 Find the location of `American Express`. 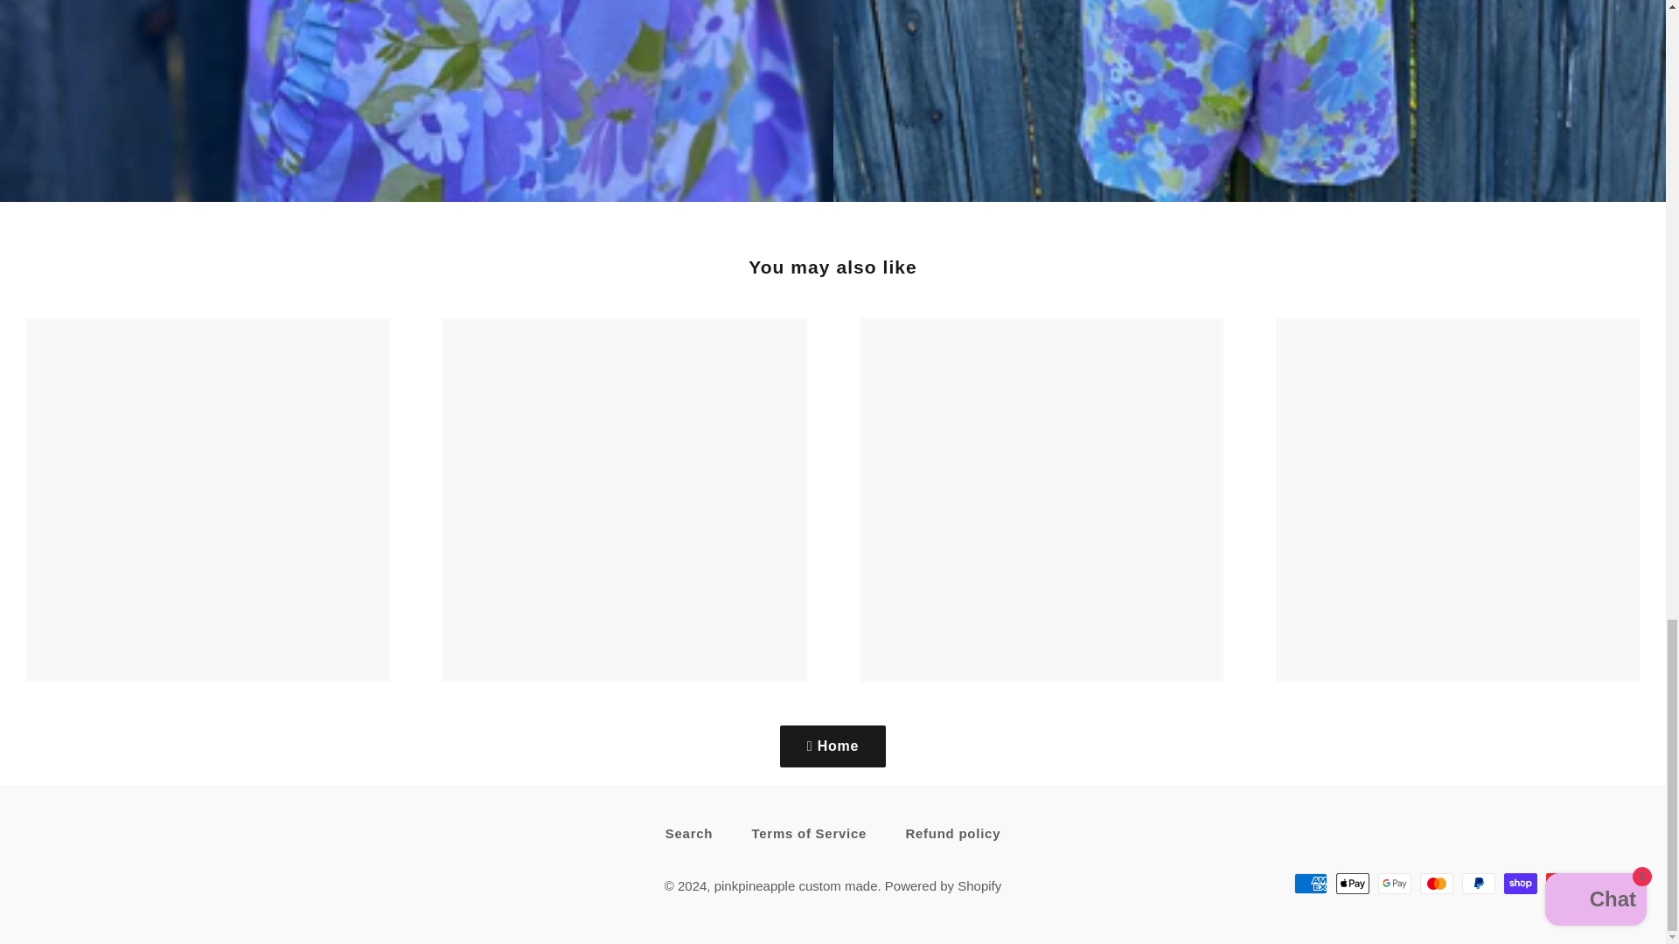

American Express is located at coordinates (1311, 883).